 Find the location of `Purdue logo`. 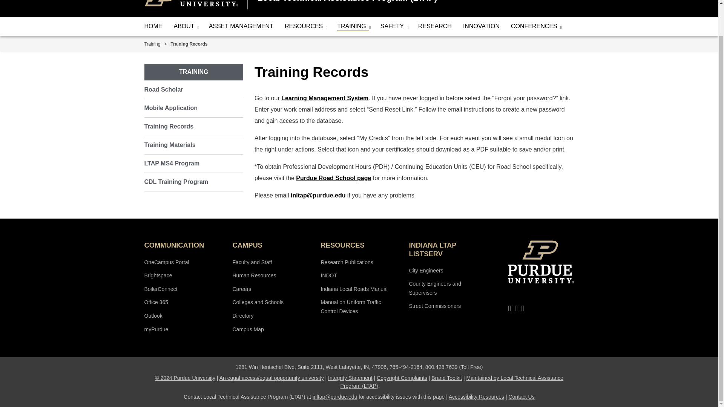

Purdue logo is located at coordinates (191, 3).